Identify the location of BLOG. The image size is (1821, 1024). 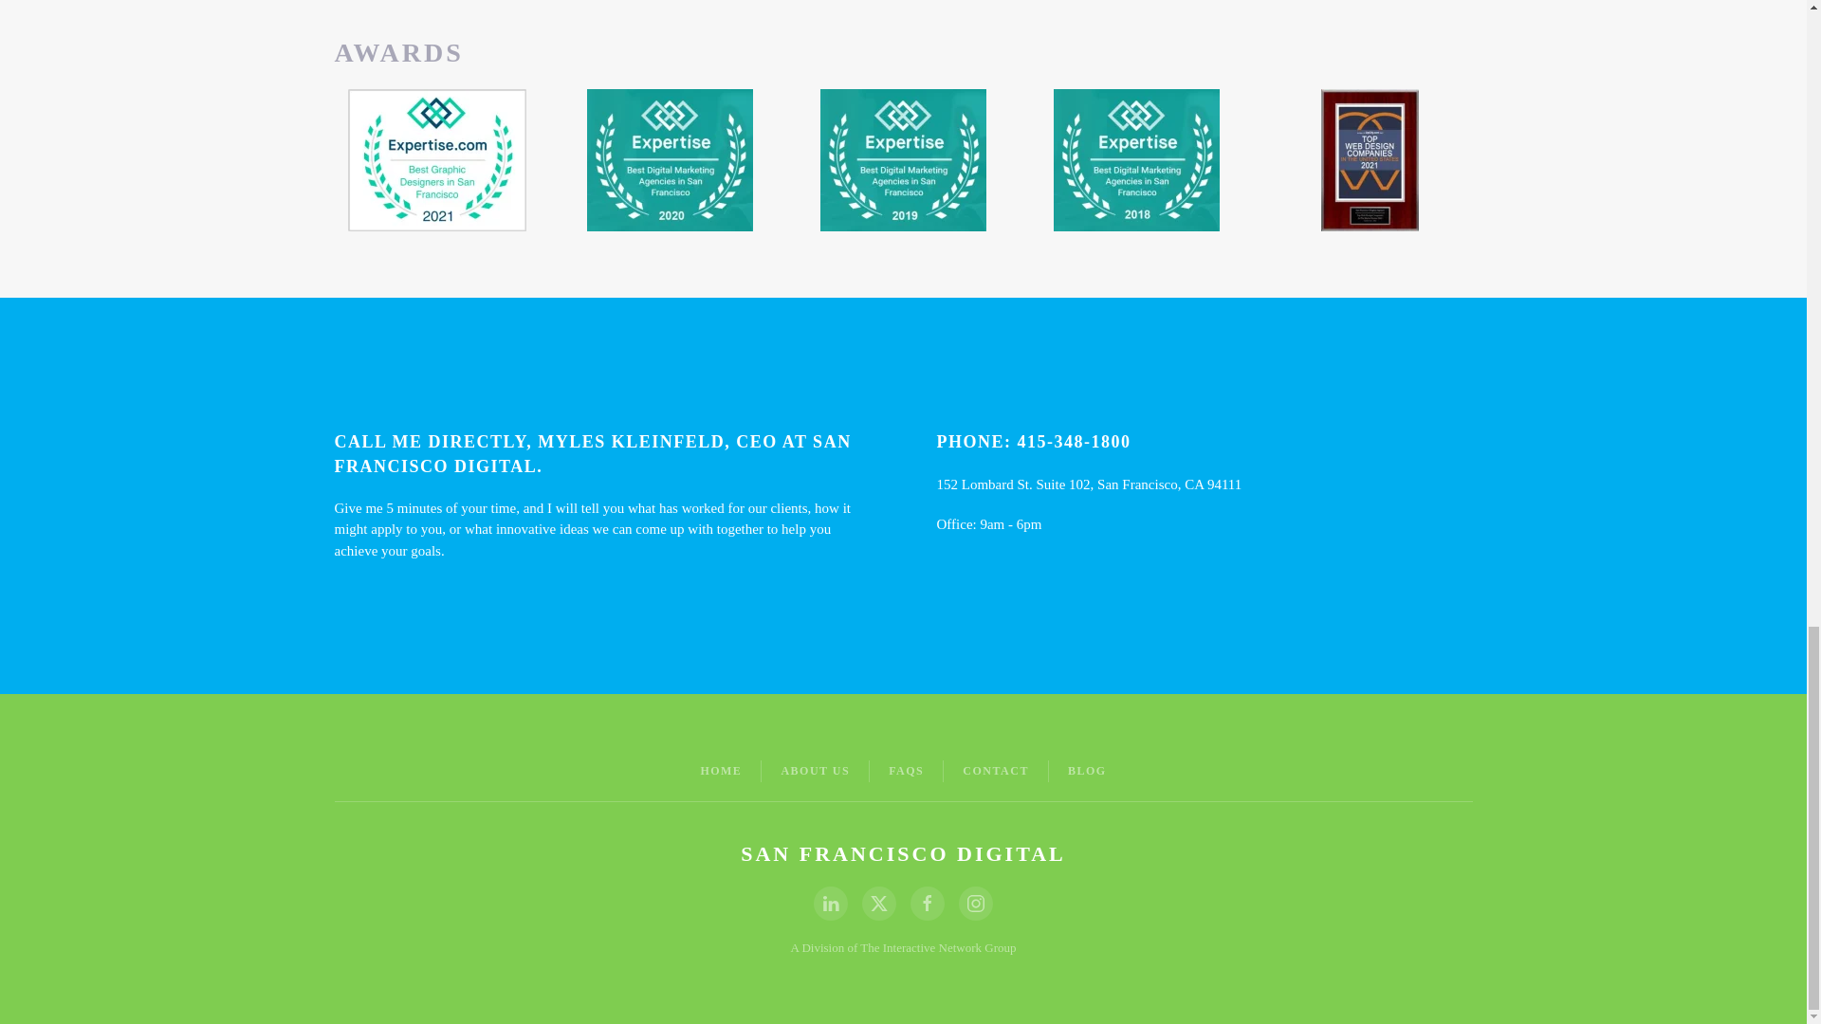
(1087, 770).